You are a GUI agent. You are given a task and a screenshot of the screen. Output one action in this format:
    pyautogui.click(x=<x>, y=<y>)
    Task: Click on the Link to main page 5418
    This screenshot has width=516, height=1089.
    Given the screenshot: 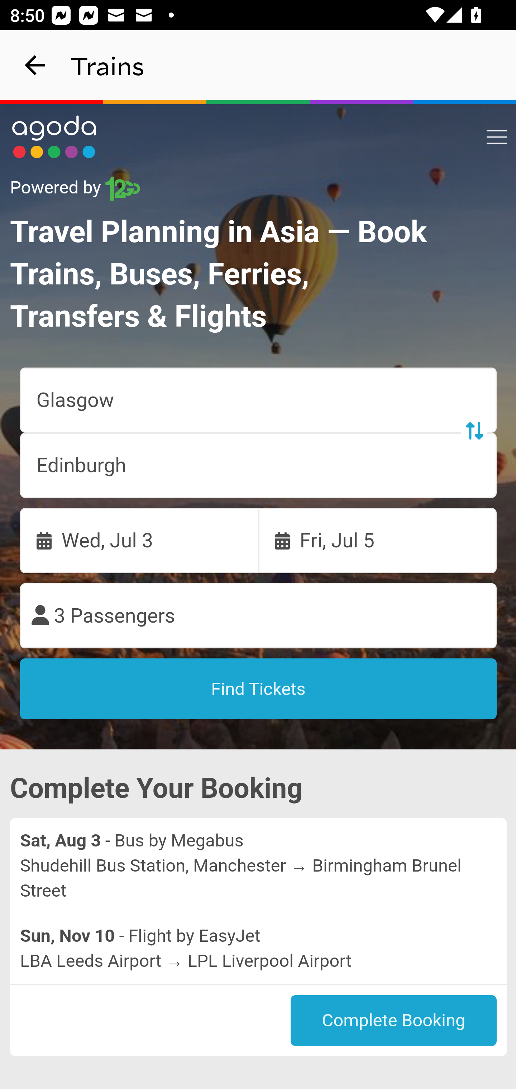 What is the action you would take?
    pyautogui.click(x=54, y=137)
    